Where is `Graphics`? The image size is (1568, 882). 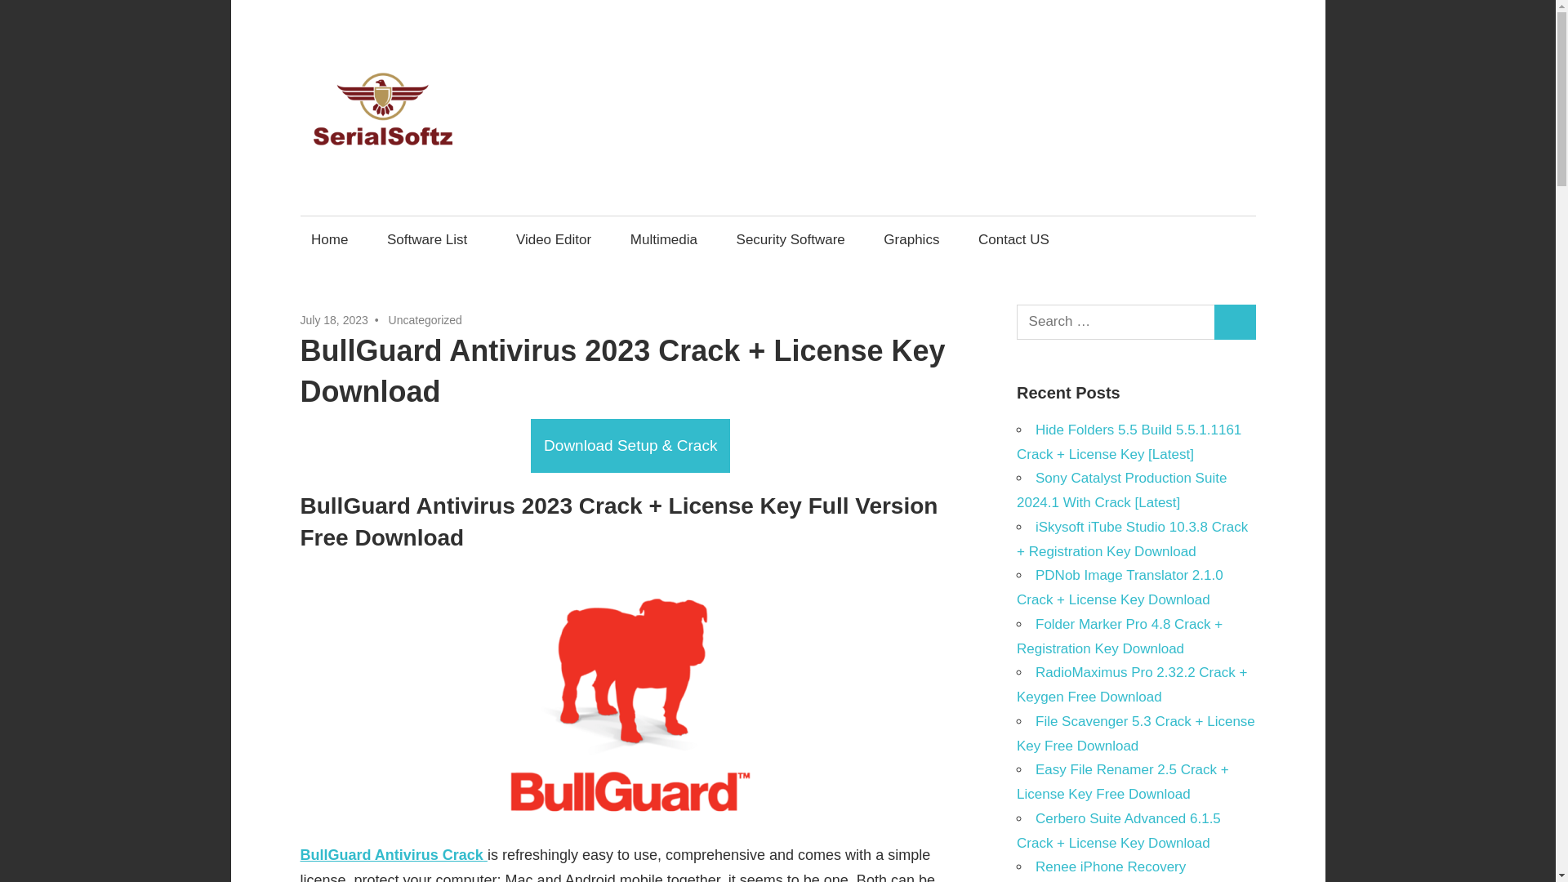
Graphics is located at coordinates (911, 238).